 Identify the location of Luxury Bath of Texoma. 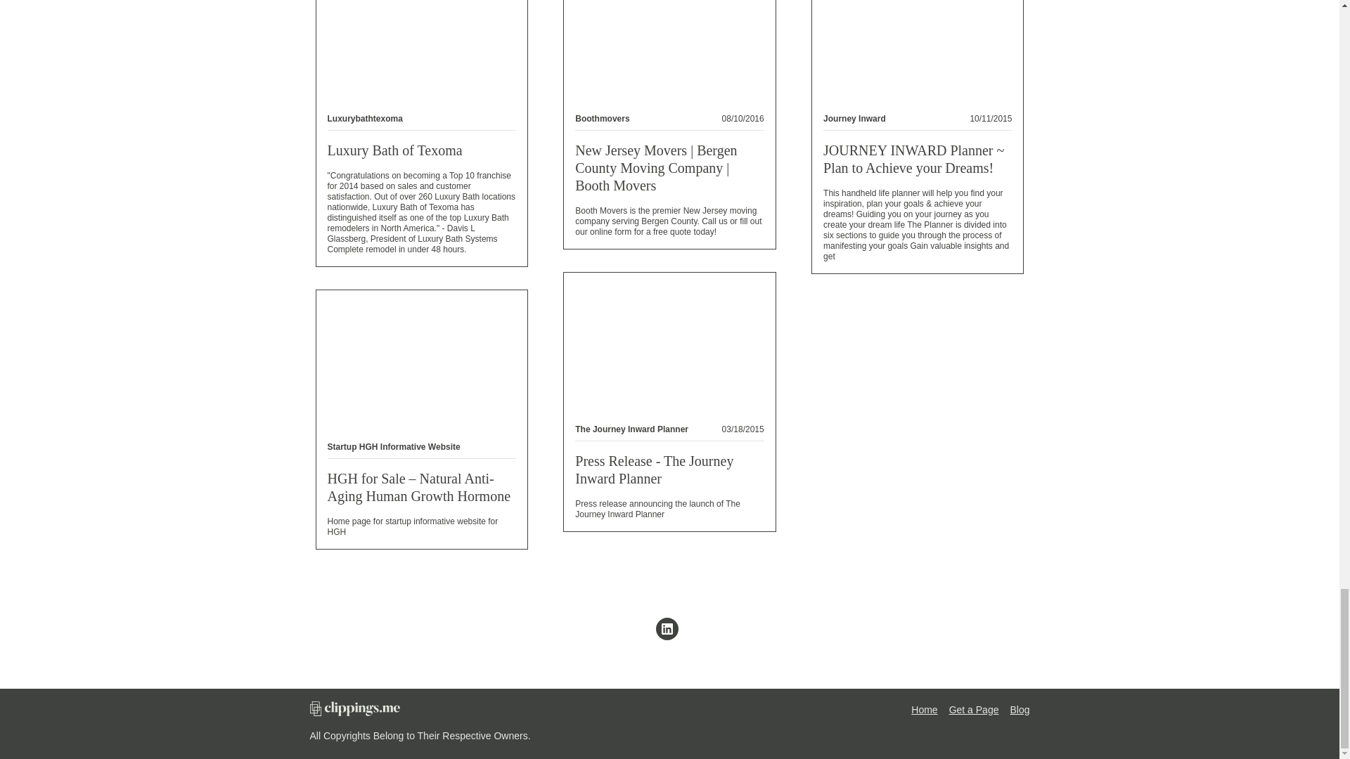
(395, 150).